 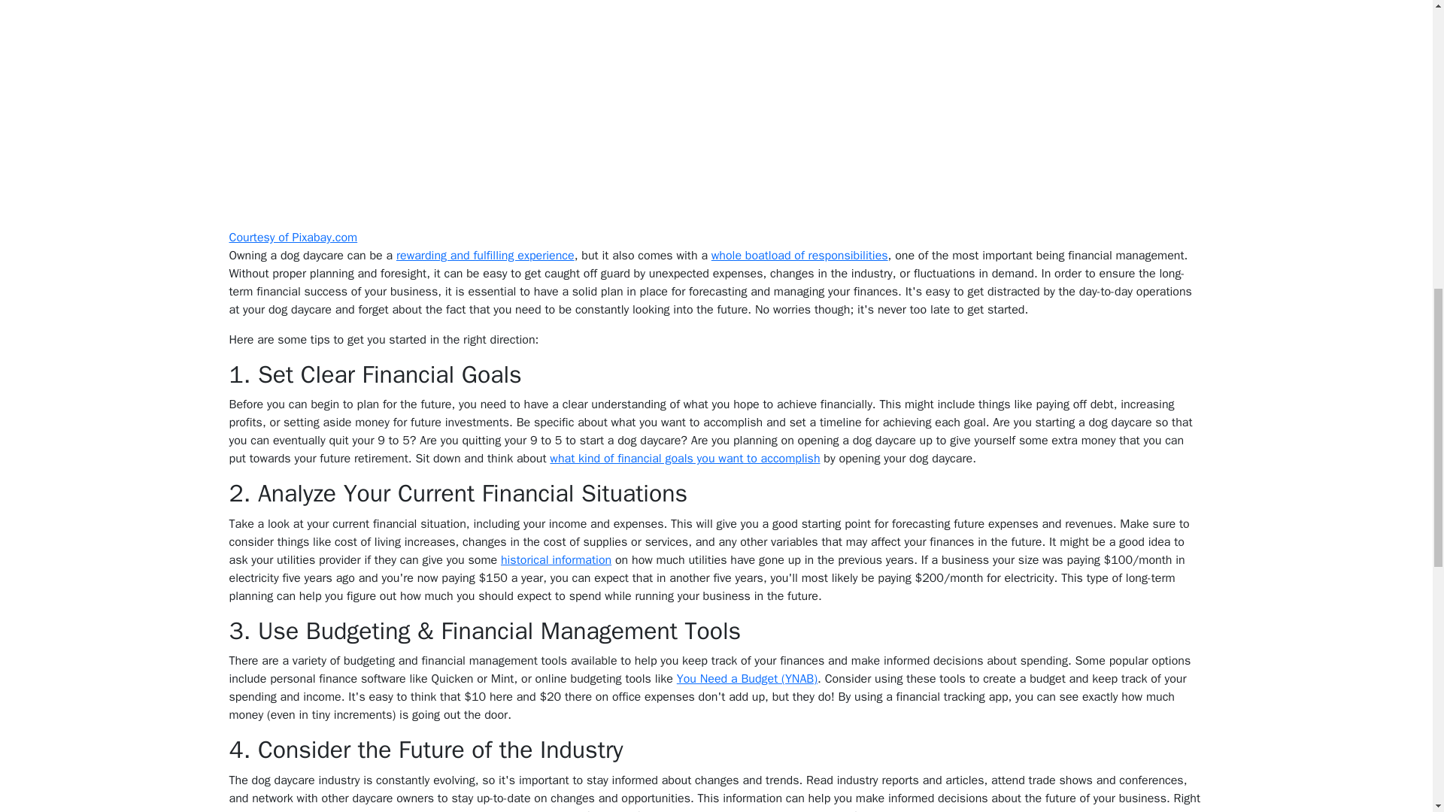 What do you see at coordinates (485, 256) in the screenshot?
I see `rewarding and fulfilling experience` at bounding box center [485, 256].